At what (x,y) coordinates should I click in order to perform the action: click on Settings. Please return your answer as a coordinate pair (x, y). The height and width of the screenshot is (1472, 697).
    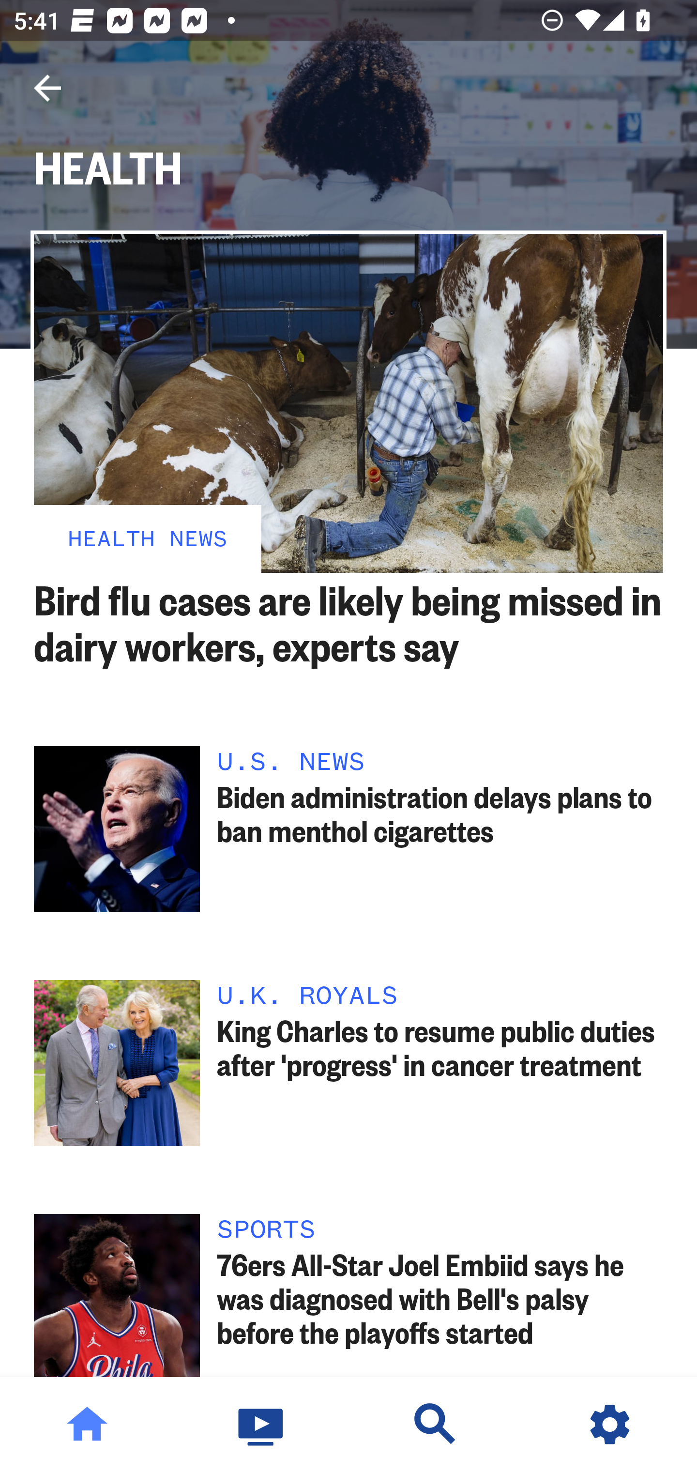
    Looking at the image, I should click on (610, 1425).